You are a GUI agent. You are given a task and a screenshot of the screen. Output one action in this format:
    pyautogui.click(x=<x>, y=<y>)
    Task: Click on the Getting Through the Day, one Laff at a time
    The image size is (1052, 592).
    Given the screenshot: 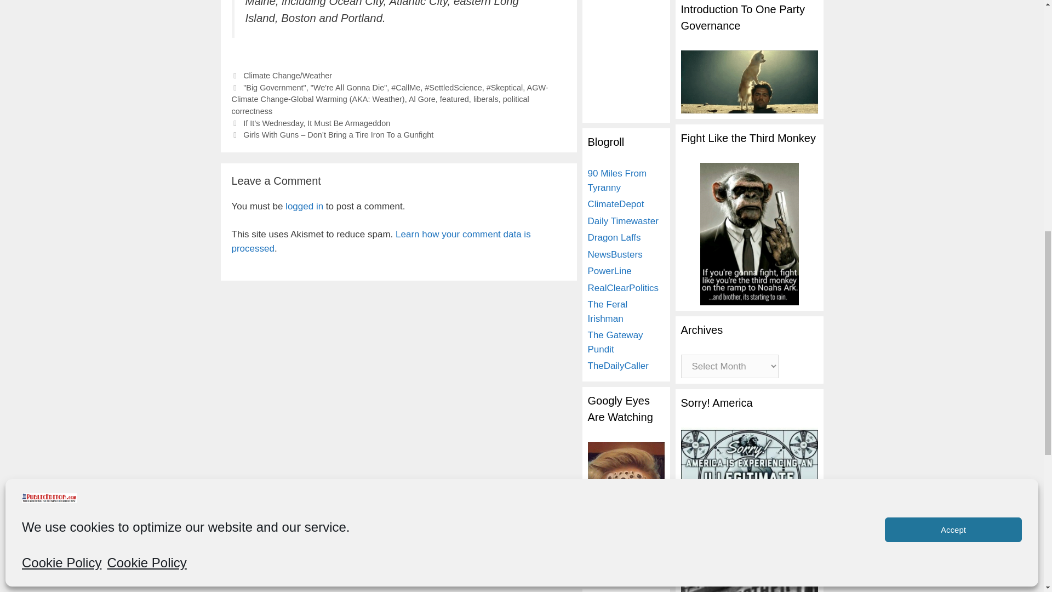 What is the action you would take?
    pyautogui.click(x=614, y=237)
    